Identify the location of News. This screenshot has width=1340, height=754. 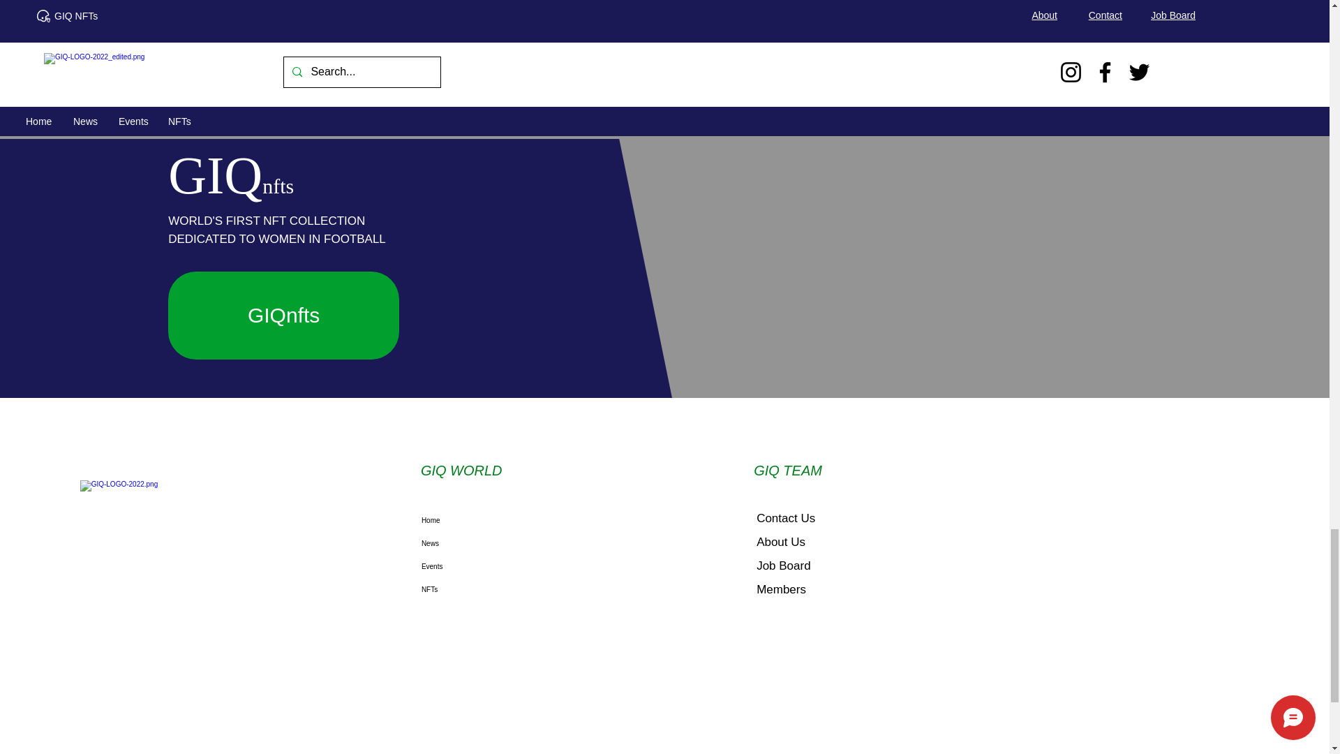
(498, 543).